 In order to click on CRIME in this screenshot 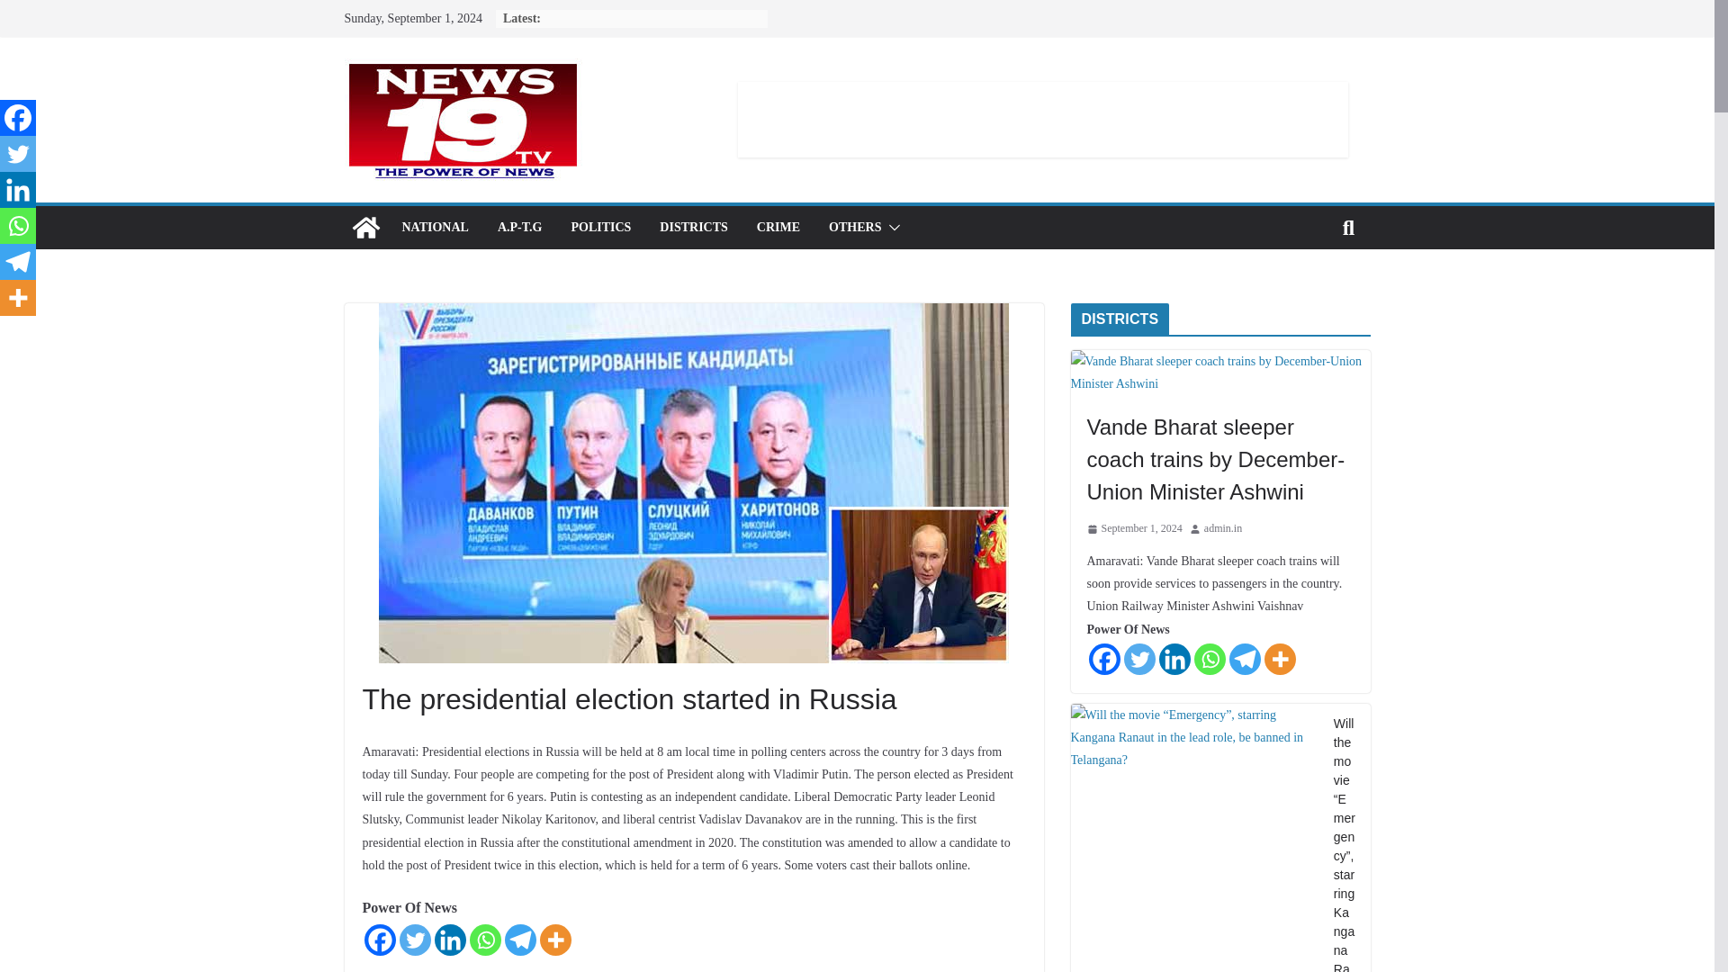, I will do `click(778, 227)`.